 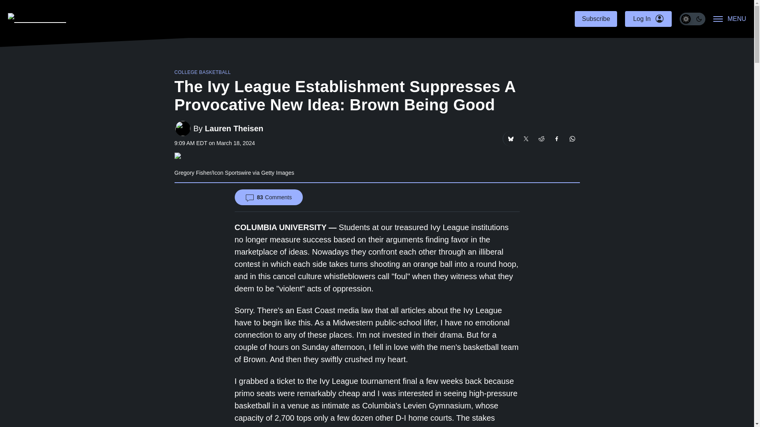 I want to click on Share on Reddit, so click(x=541, y=138).